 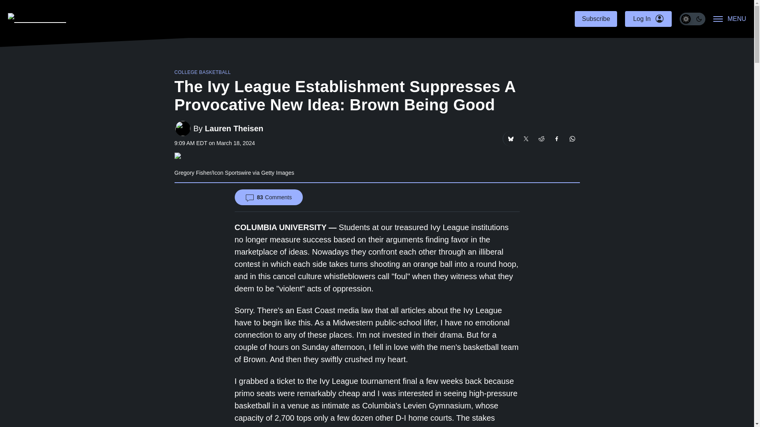 I want to click on Share on Reddit, so click(x=541, y=138).